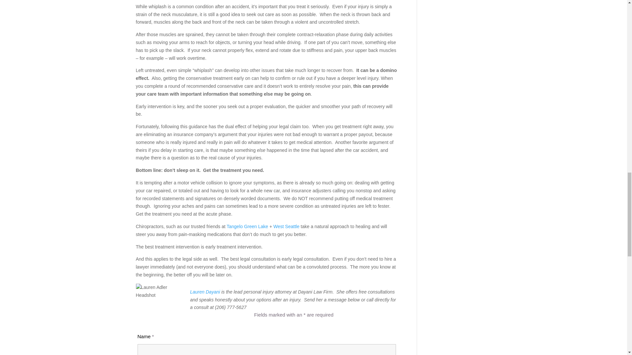 The image size is (632, 355). I want to click on Tangelo, so click(235, 226).